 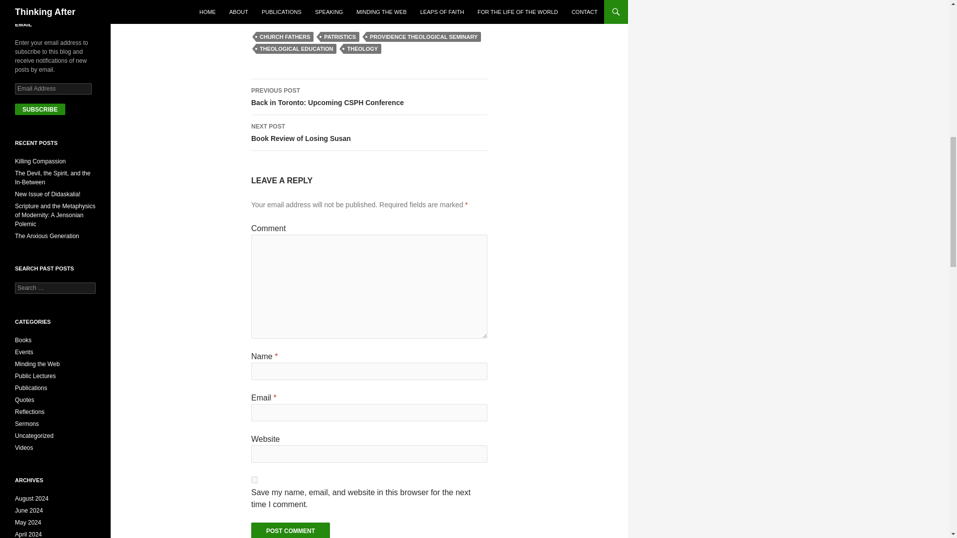 What do you see at coordinates (296, 49) in the screenshot?
I see `PROVIDENCE THEOLOGICAL SEMINARY` at bounding box center [296, 49].